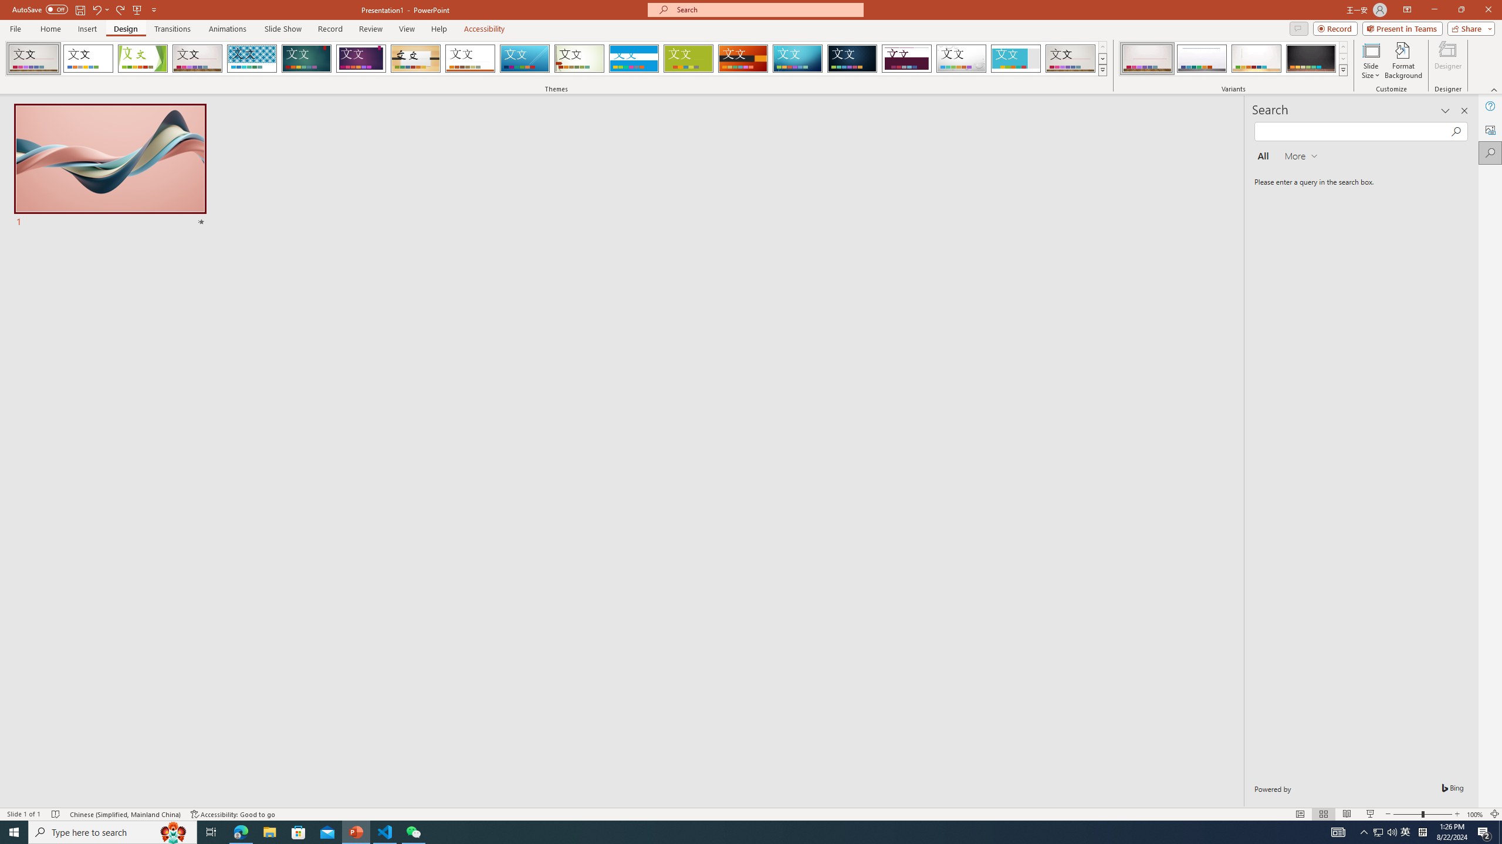 Image resolution: width=1502 pixels, height=844 pixels. Describe the element at coordinates (416, 59) in the screenshot. I see `Organic` at that location.